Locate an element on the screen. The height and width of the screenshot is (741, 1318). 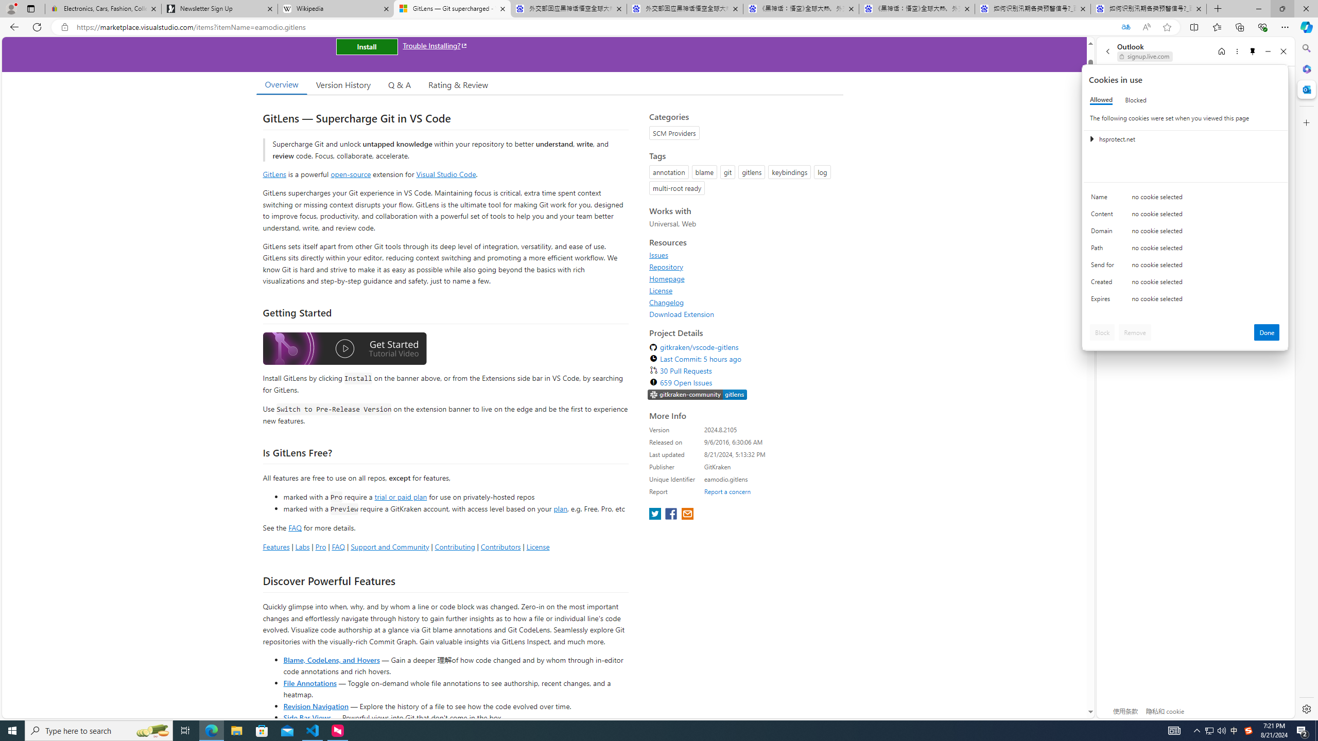
Blocked is located at coordinates (1136, 100).